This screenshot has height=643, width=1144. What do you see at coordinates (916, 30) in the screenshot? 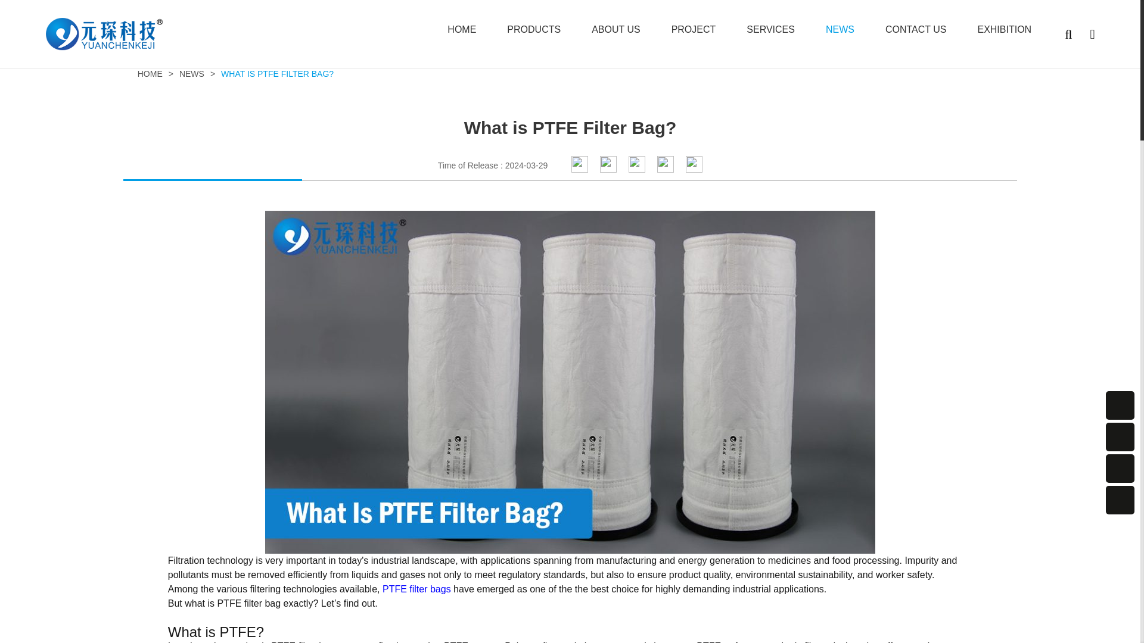
I see `CONTACT US` at bounding box center [916, 30].